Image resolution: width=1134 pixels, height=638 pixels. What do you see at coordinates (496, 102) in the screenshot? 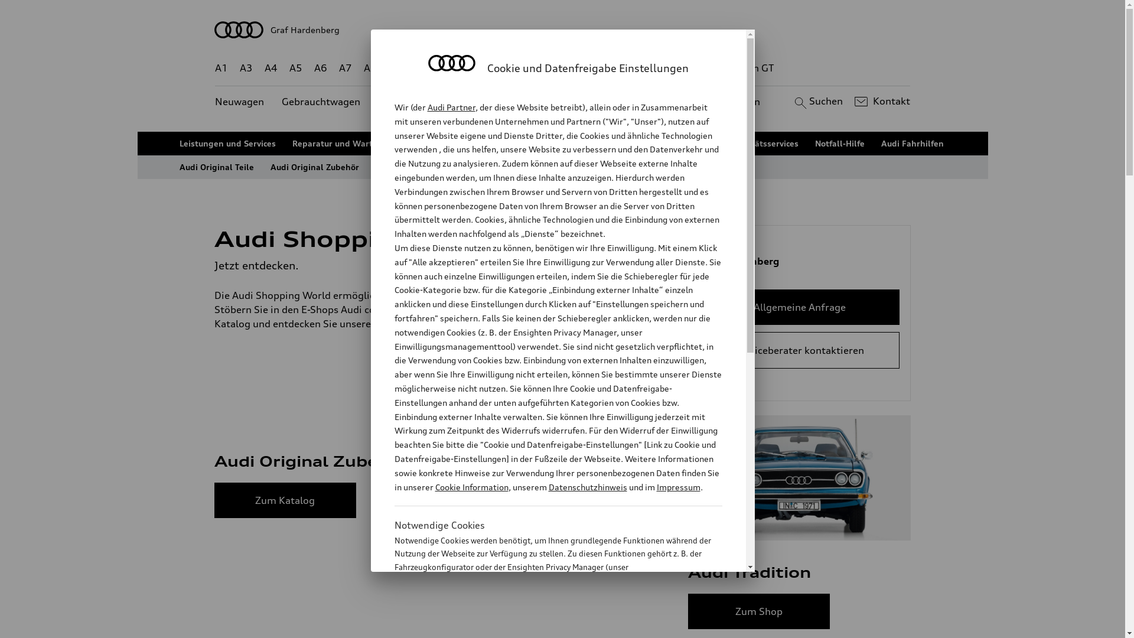
I see `Angebote` at bounding box center [496, 102].